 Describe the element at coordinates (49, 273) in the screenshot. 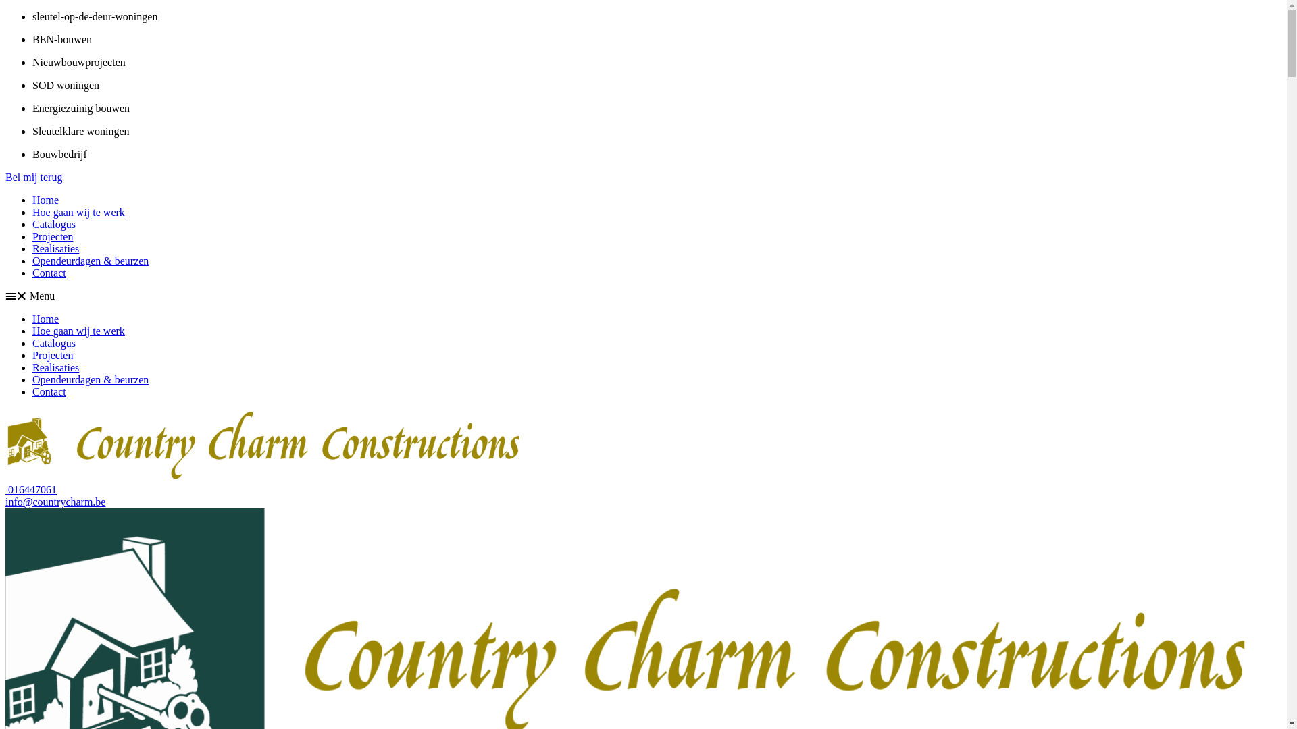

I see `Contact` at that location.